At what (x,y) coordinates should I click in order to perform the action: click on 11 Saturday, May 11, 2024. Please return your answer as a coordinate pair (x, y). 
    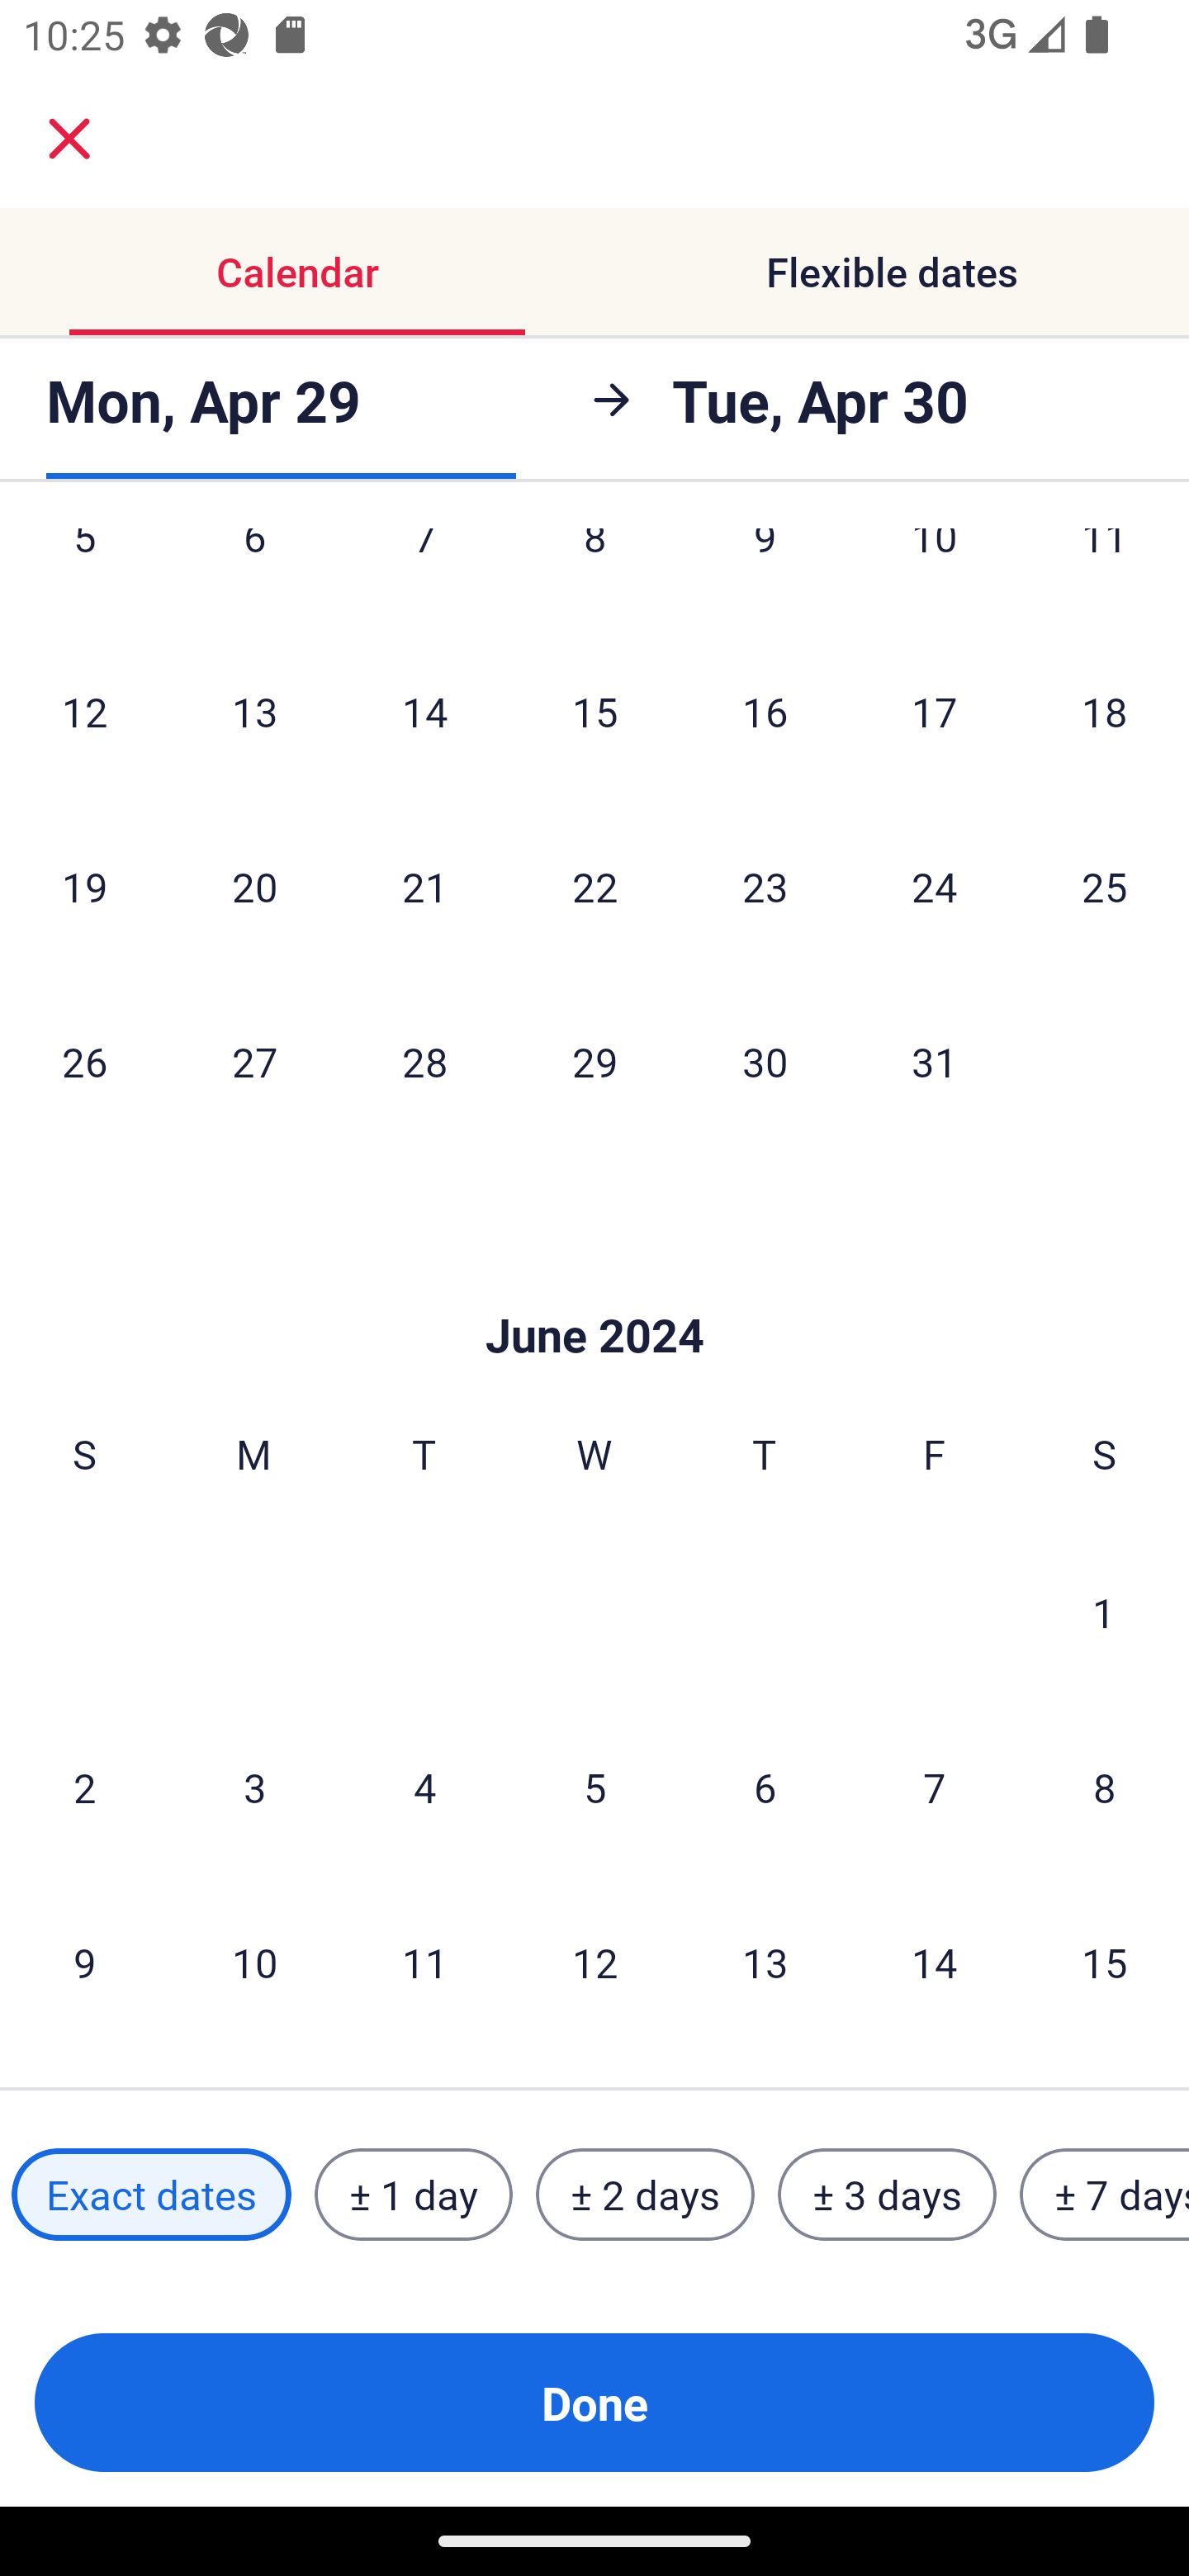
    Looking at the image, I should click on (1105, 574).